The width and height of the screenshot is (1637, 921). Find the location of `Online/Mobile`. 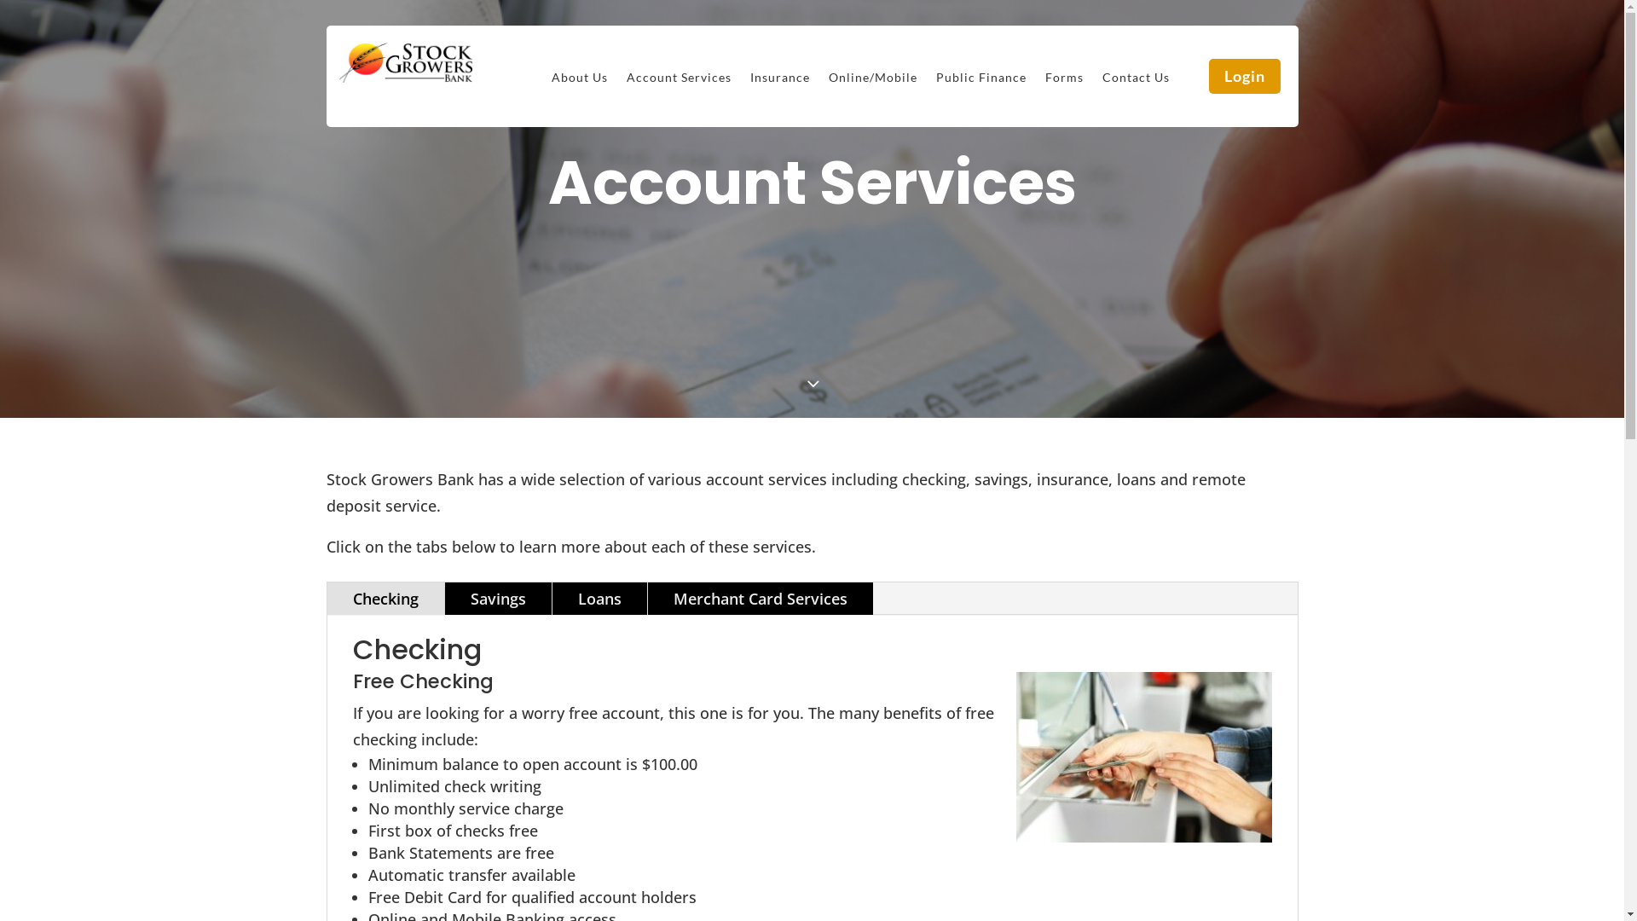

Online/Mobile is located at coordinates (873, 81).